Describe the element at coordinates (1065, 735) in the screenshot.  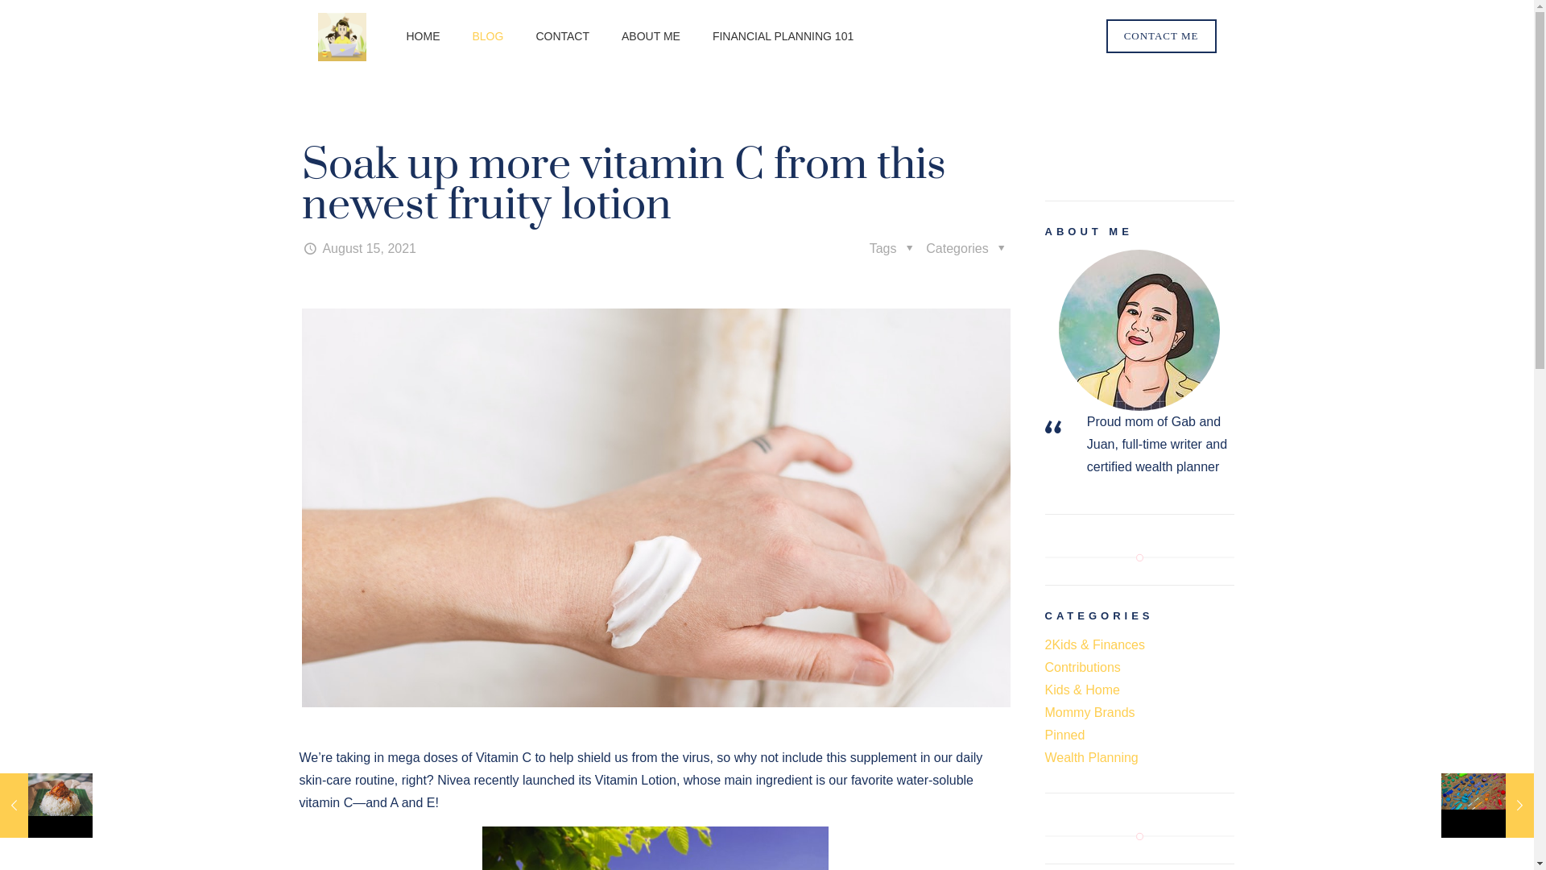
I see `Pinned` at that location.